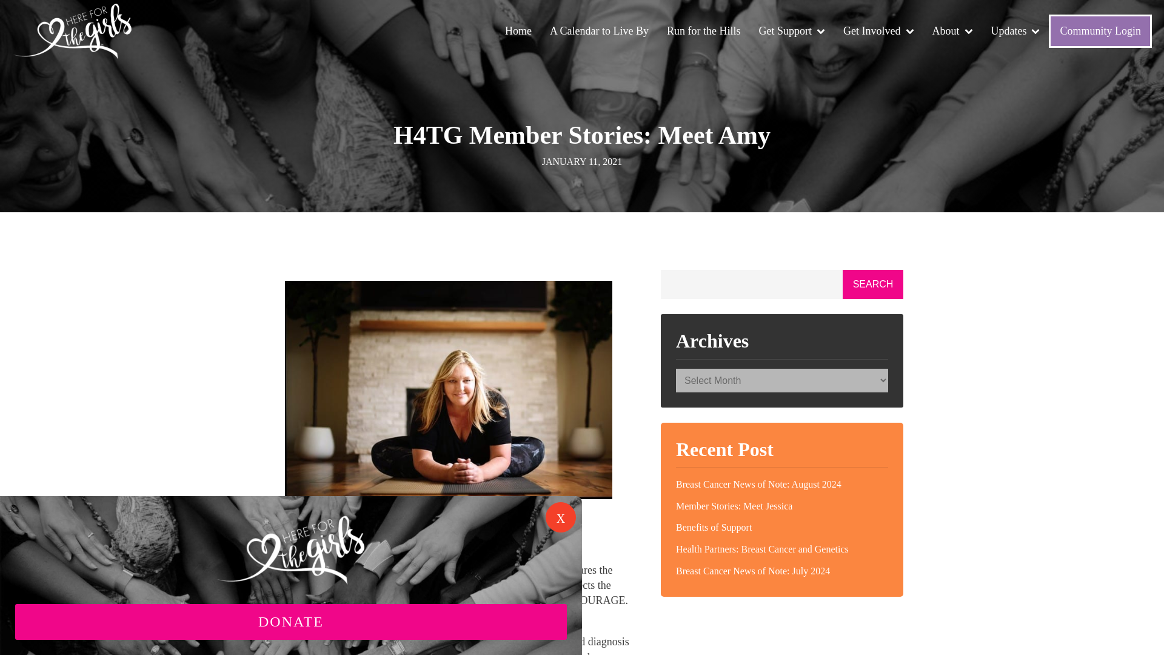  What do you see at coordinates (782, 571) in the screenshot?
I see `Breast Cancer News of Note: July 2024` at bounding box center [782, 571].